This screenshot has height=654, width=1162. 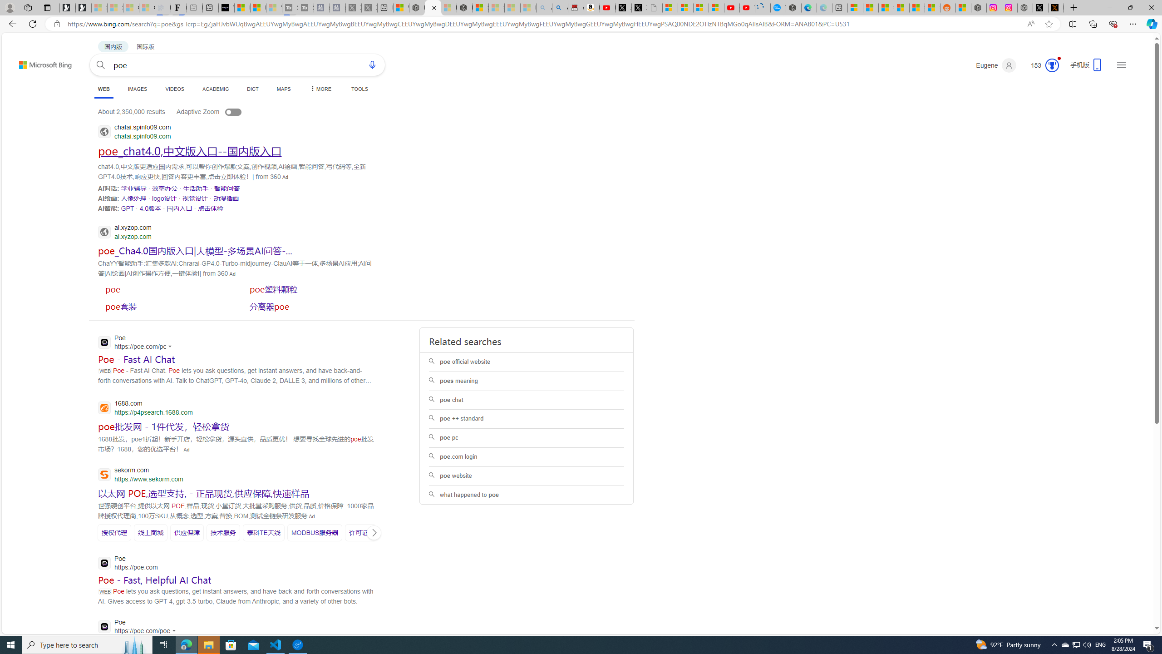 I want to click on Add this page to favorites (Ctrl+D), so click(x=1049, y=24).